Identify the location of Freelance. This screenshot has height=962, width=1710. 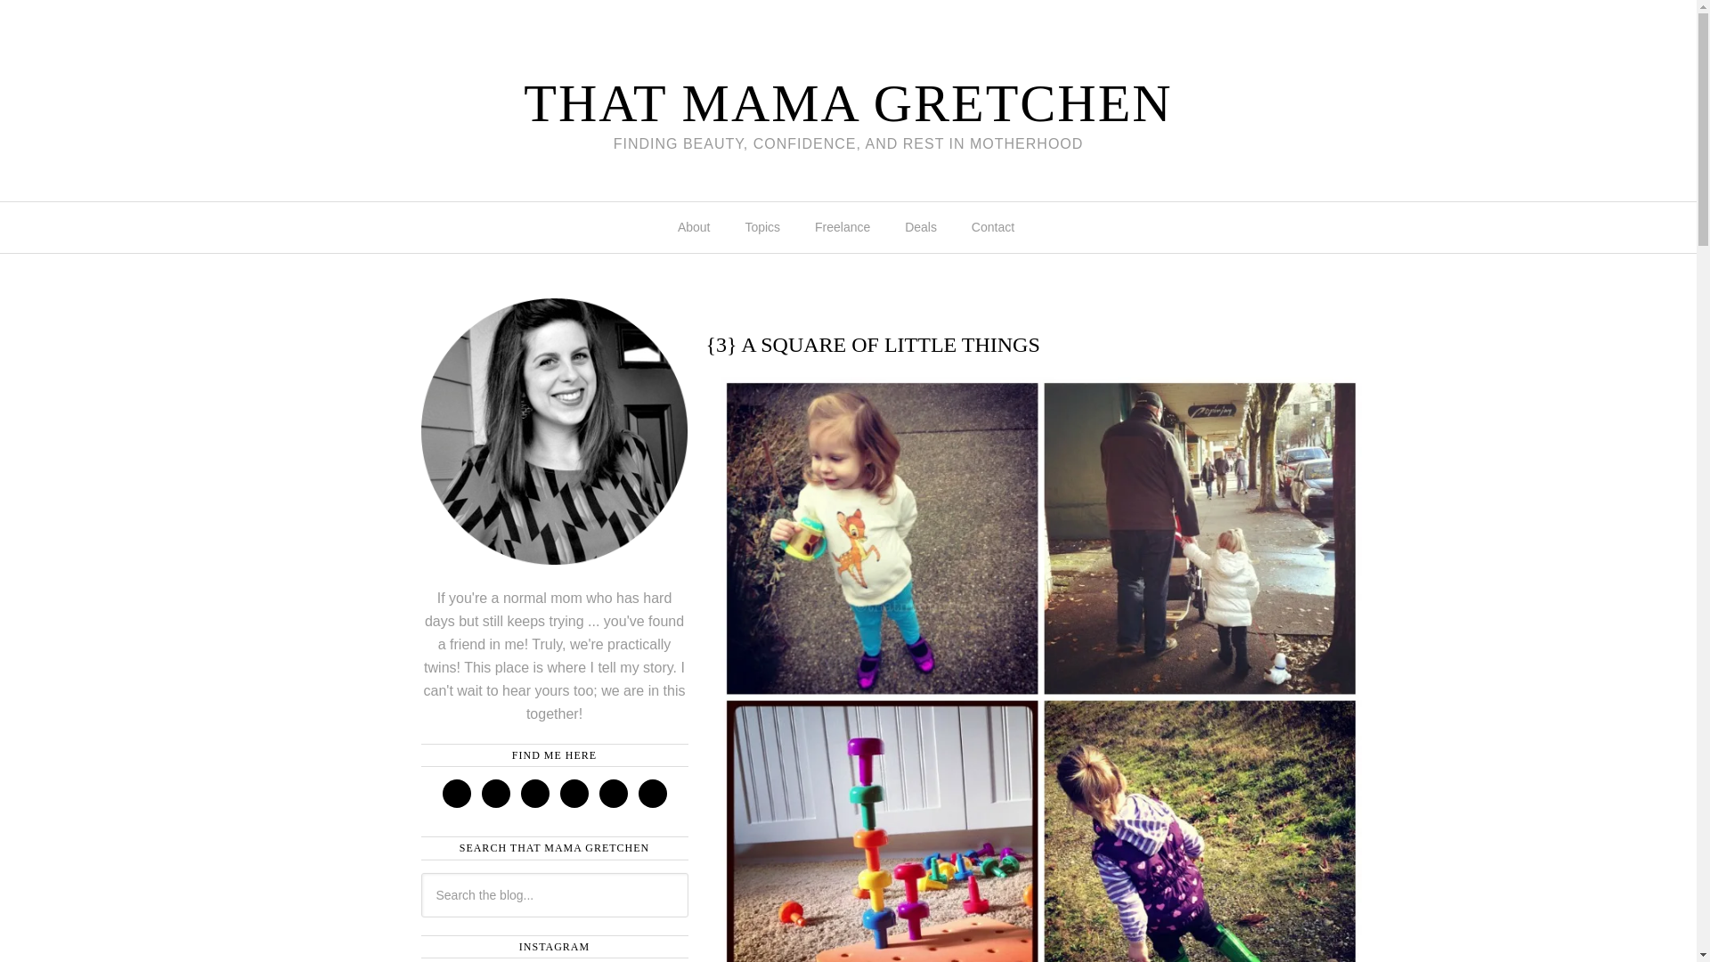
(844, 227).